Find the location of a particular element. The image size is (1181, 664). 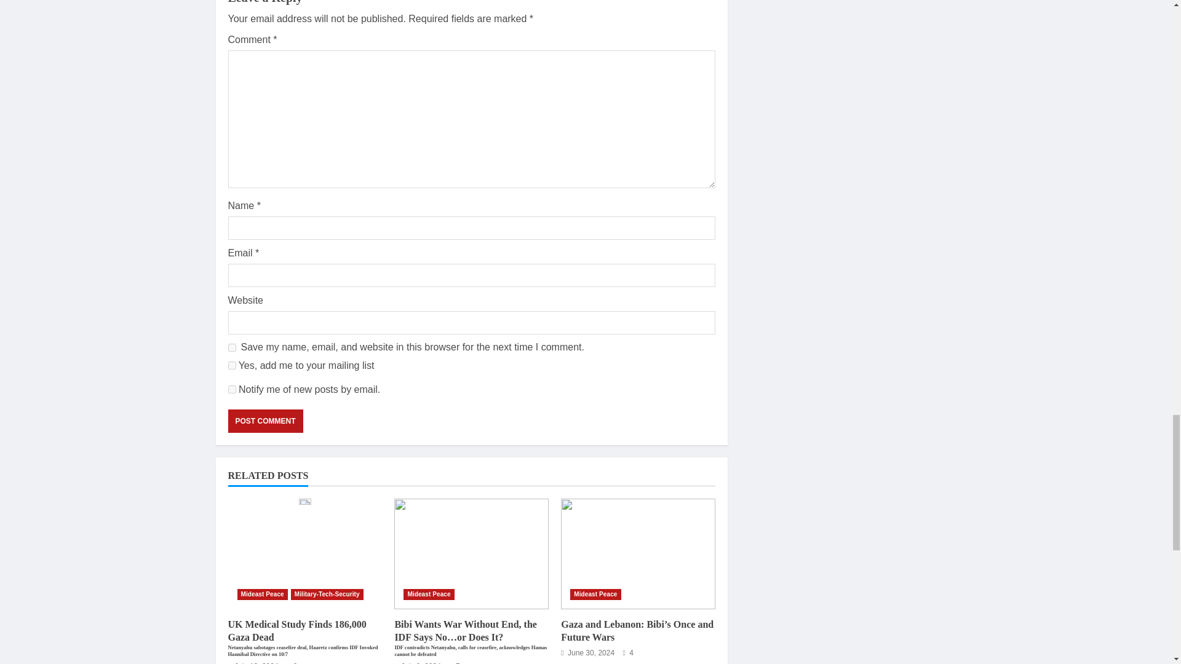

1 is located at coordinates (231, 365).